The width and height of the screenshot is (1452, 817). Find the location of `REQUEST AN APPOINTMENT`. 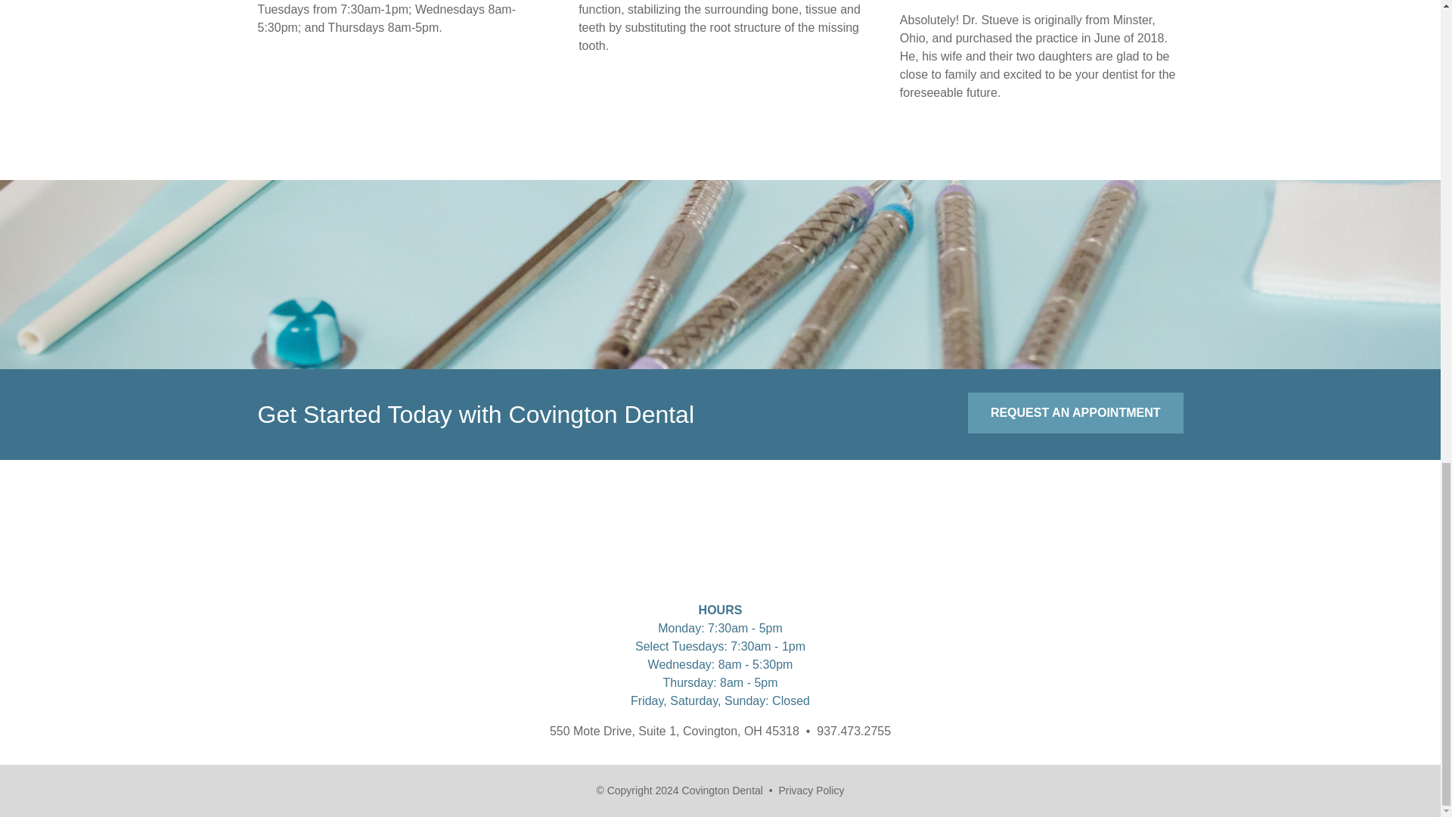

REQUEST AN APPOINTMENT is located at coordinates (1075, 413).